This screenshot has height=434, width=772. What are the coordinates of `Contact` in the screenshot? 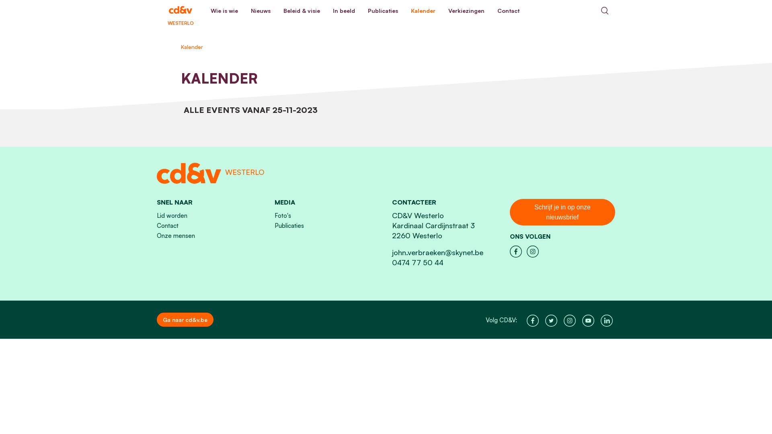 It's located at (508, 11).